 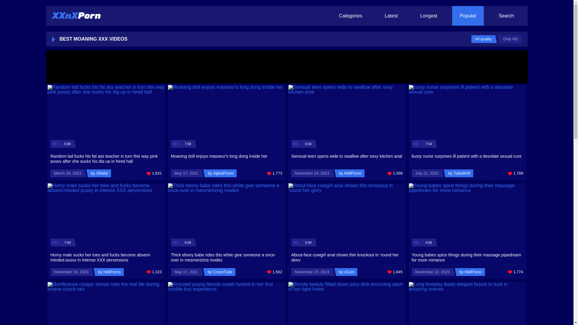 What do you see at coordinates (220, 272) in the screenshot?
I see `CrocoTube` at bounding box center [220, 272].